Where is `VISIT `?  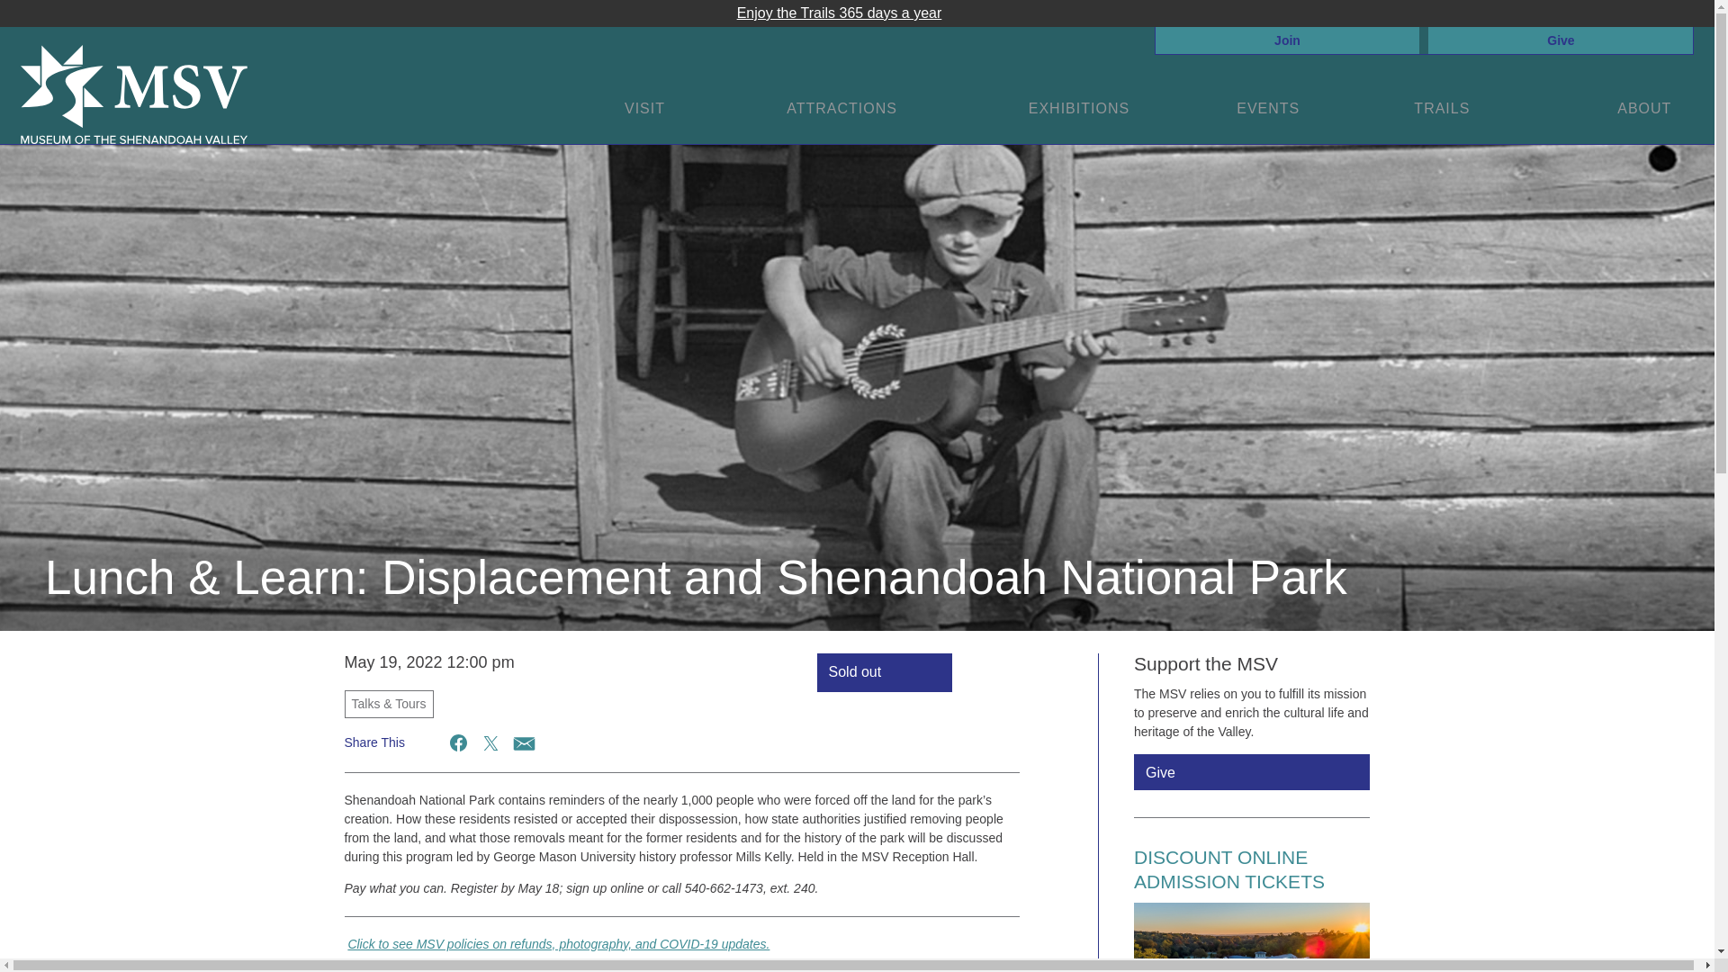
VISIT  is located at coordinates (646, 108).